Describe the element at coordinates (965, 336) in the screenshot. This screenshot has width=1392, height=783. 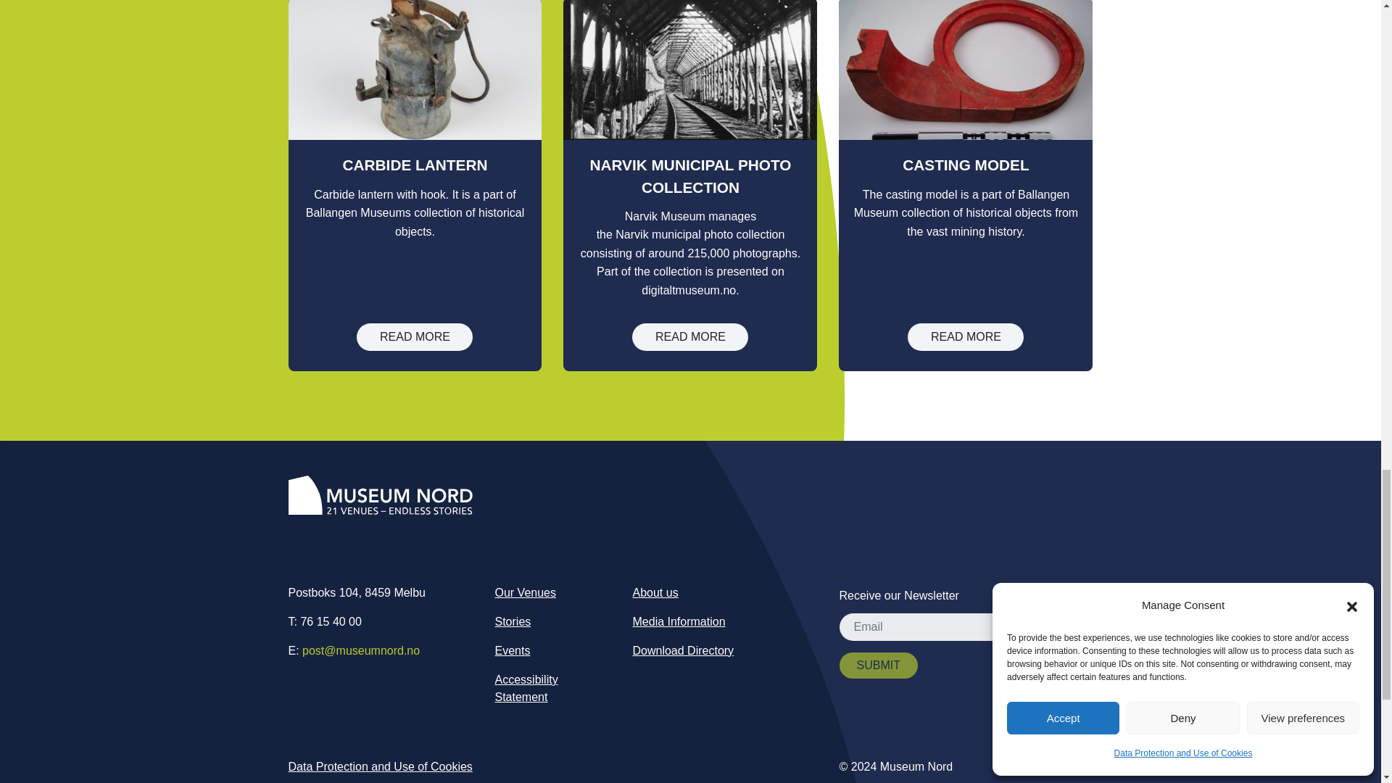
I see `Casting model` at that location.